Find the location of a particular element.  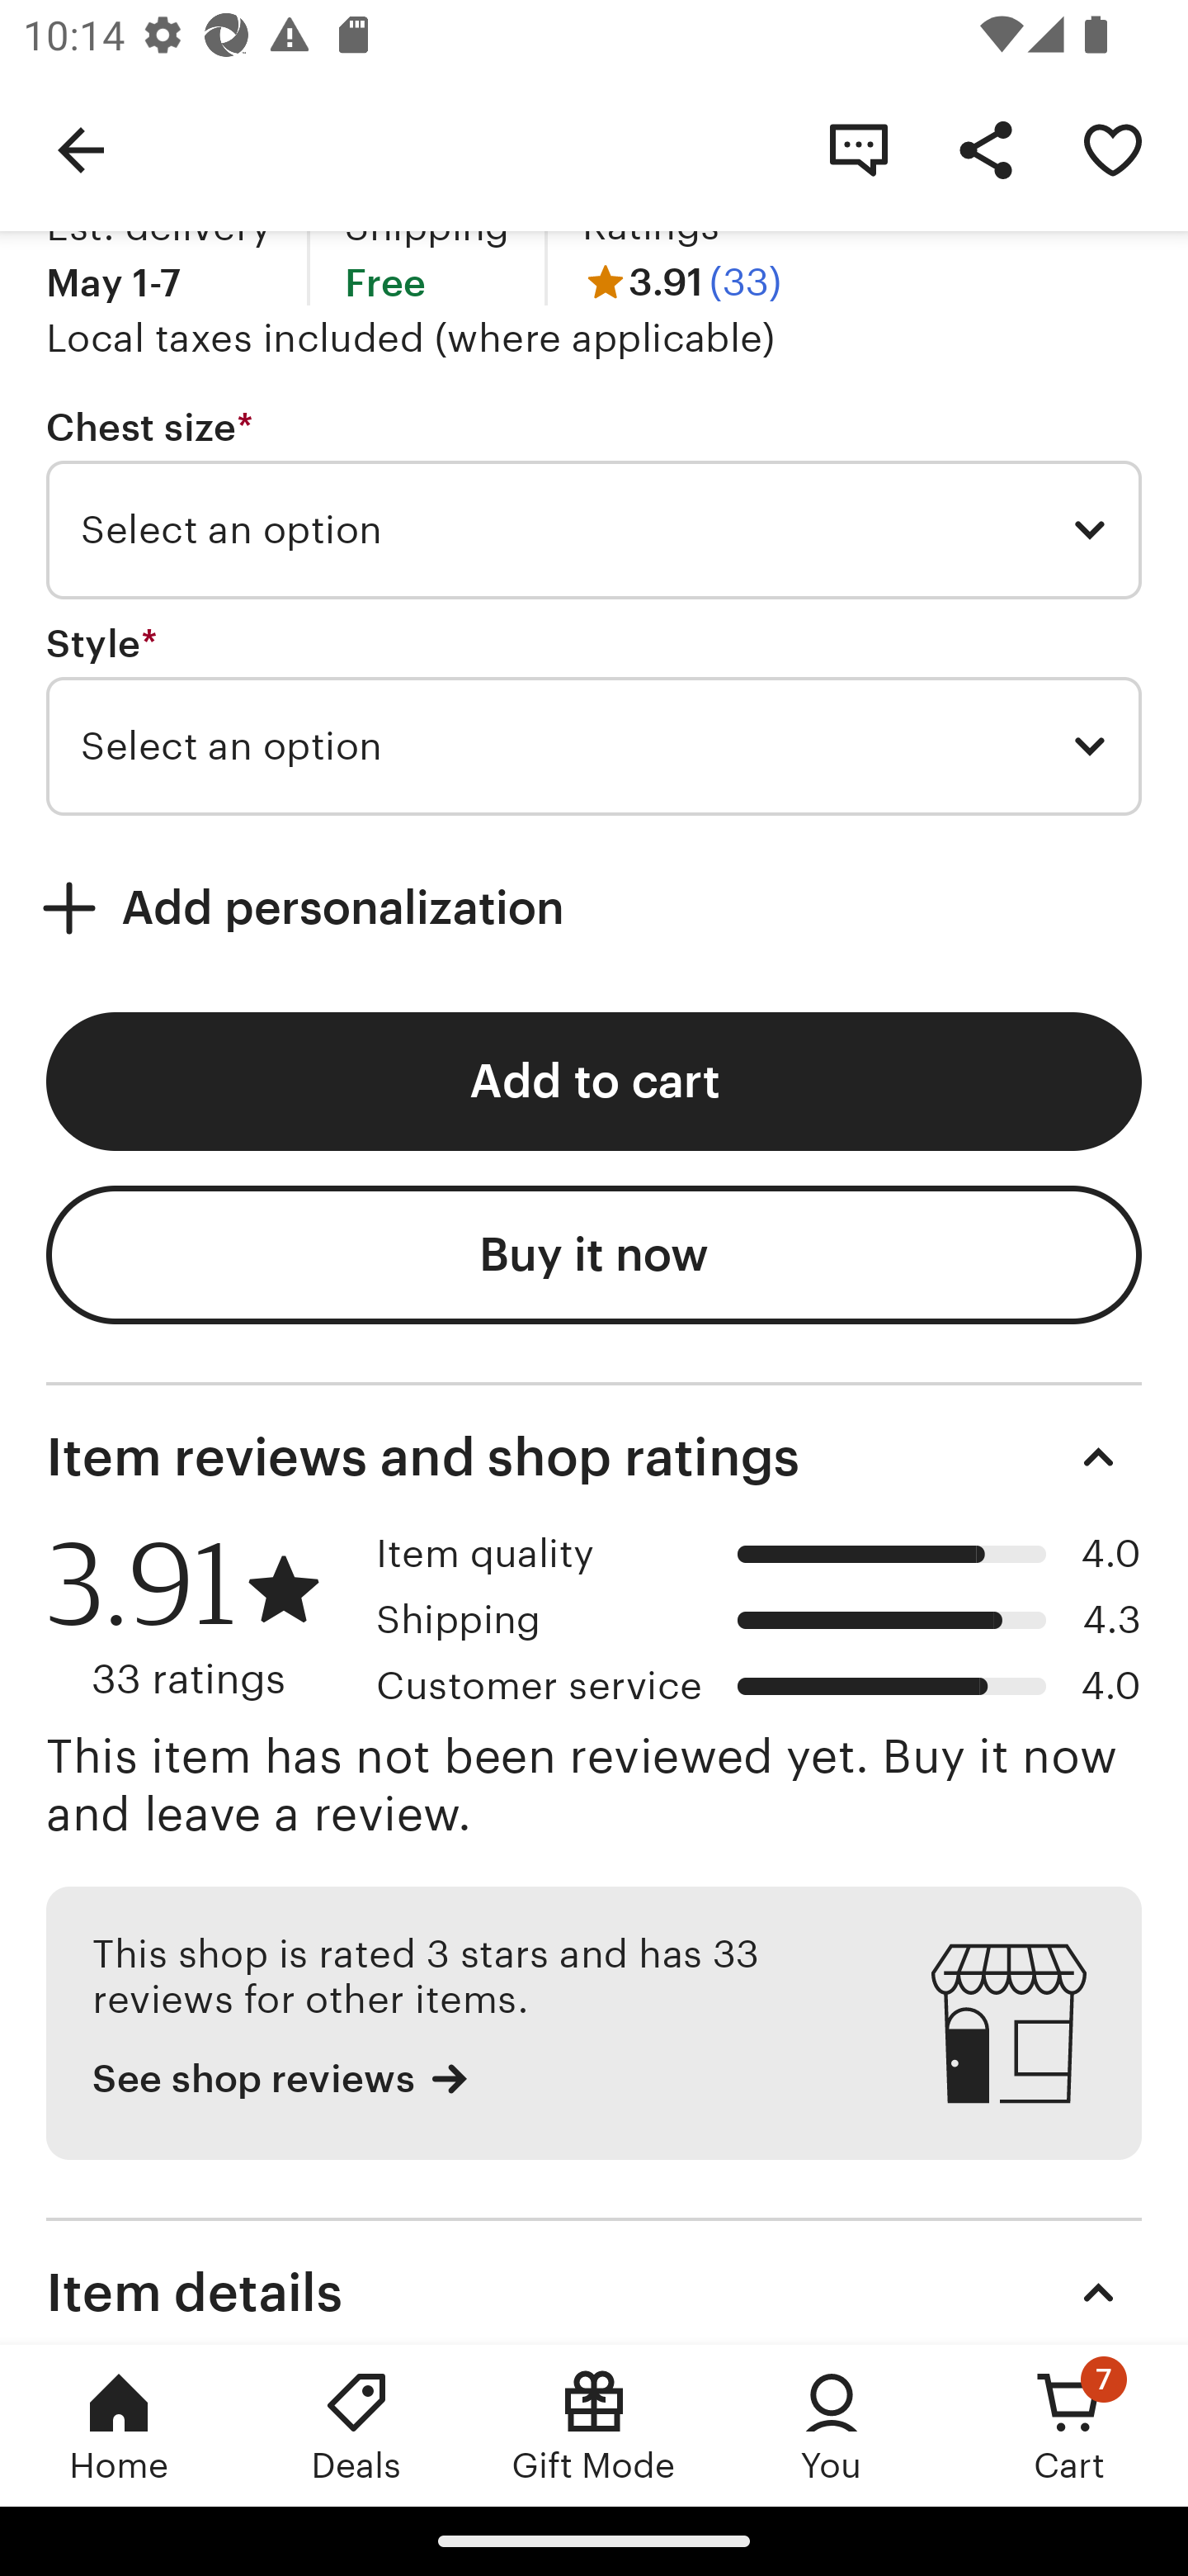

Deals is located at coordinates (356, 2425).